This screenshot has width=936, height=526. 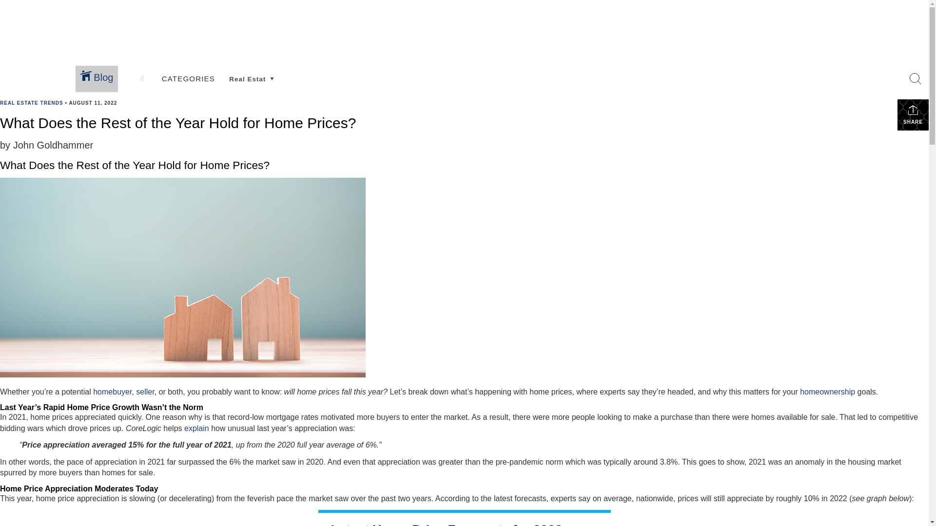 I want to click on About Me, so click(x=550, y=56).